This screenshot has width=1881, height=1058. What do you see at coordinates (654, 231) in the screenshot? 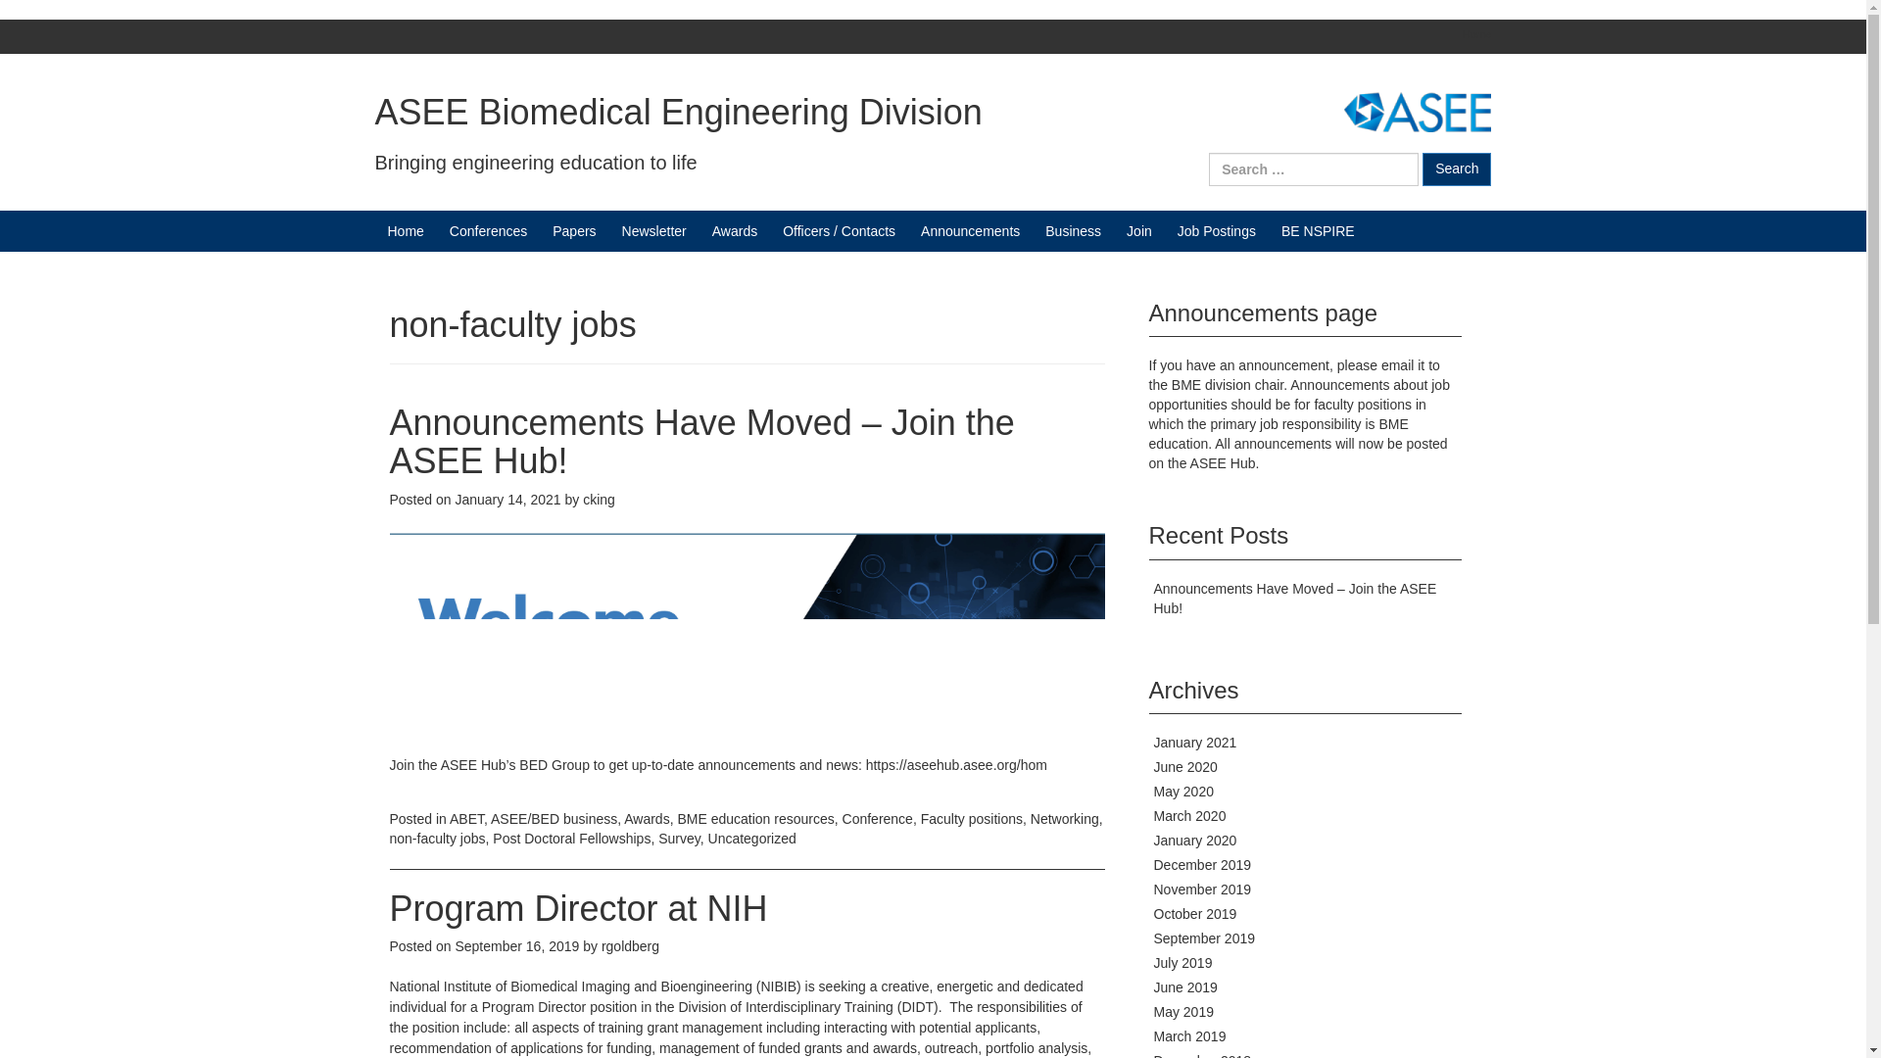
I see `Newsletter` at bounding box center [654, 231].